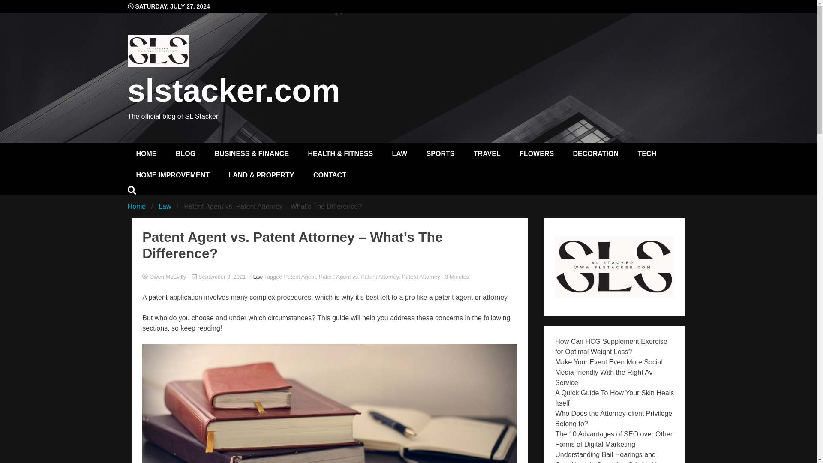  Describe the element at coordinates (299, 277) in the screenshot. I see `Patent Agent` at that location.